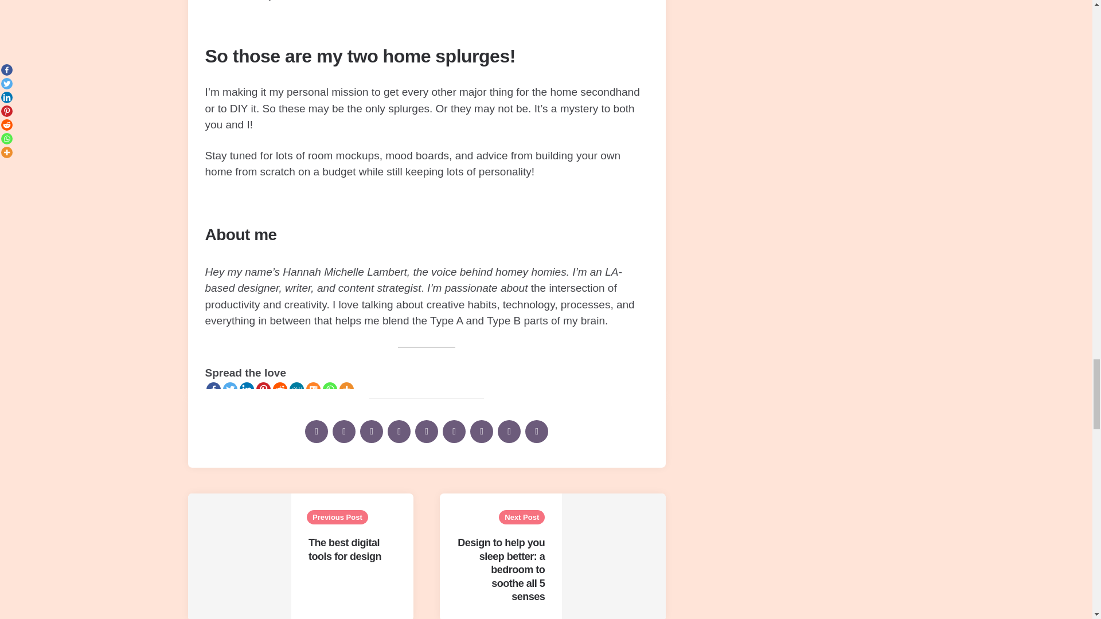 This screenshot has width=1101, height=619. Describe the element at coordinates (263, 390) in the screenshot. I see `Pinterest` at that location.